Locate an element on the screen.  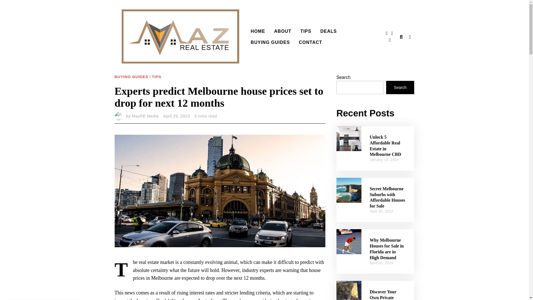
ABOUT is located at coordinates (283, 31).